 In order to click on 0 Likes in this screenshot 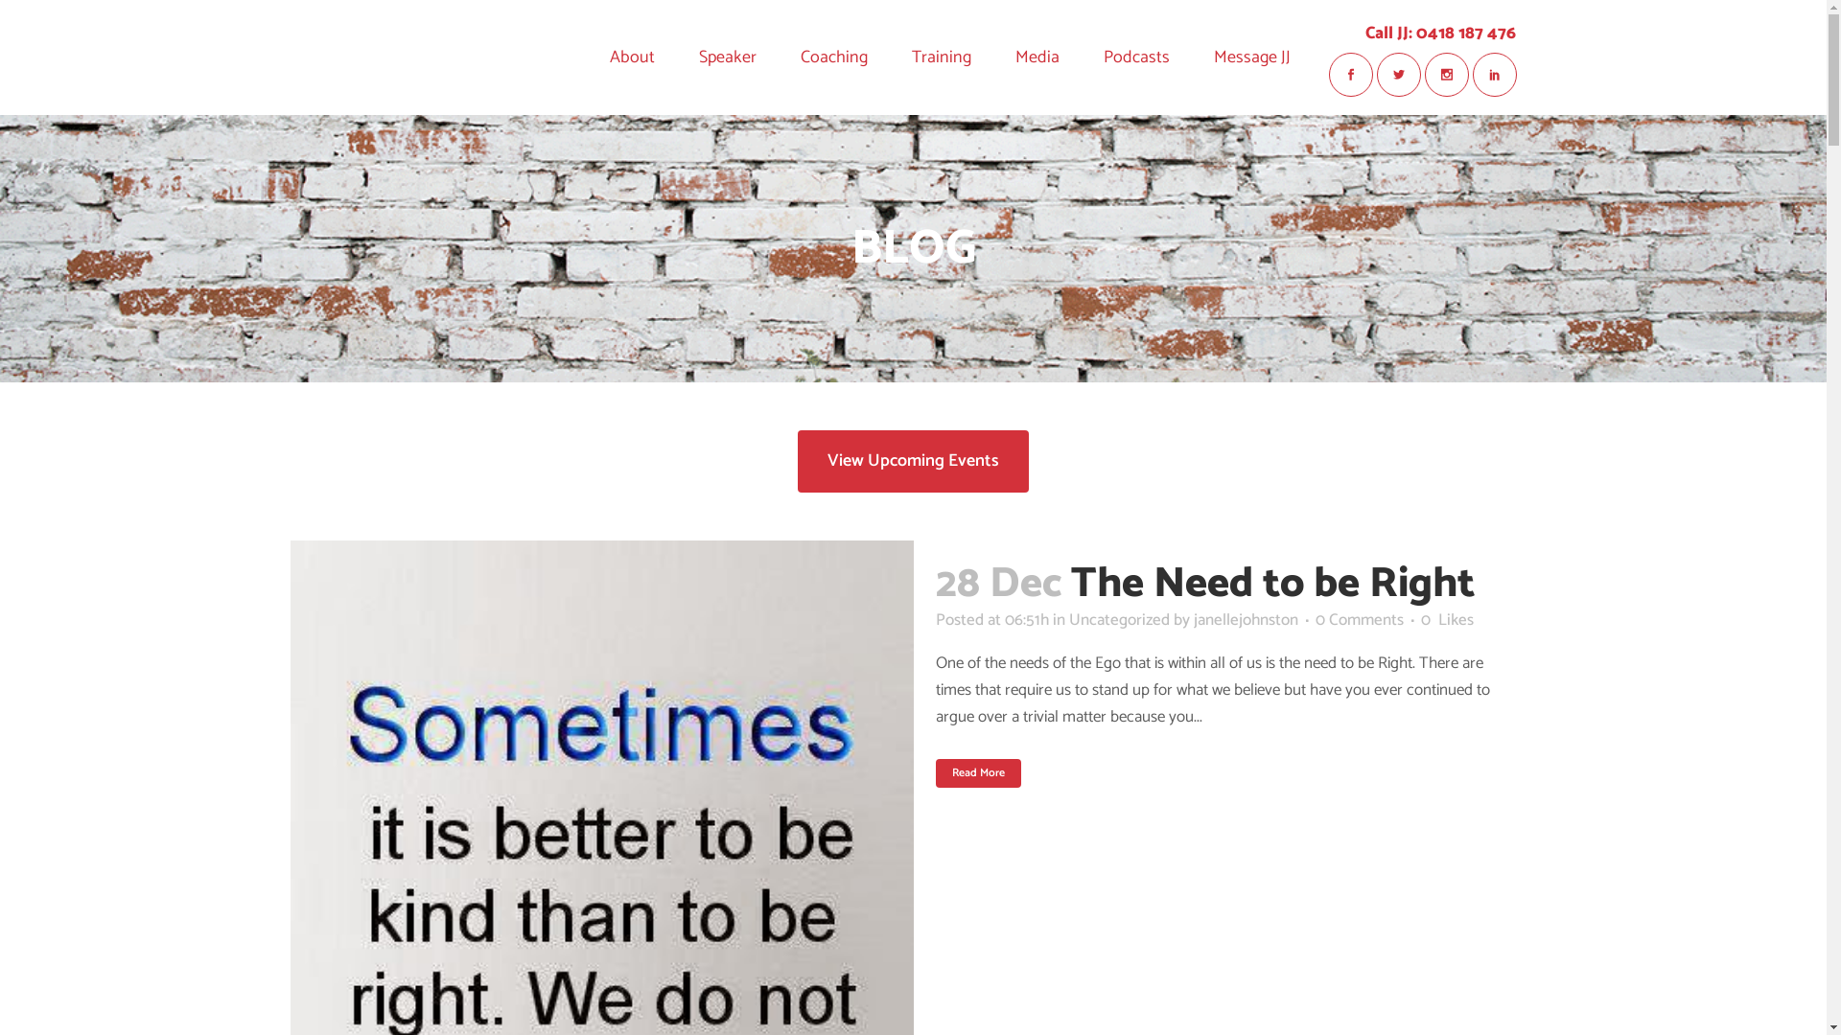, I will do `click(1448, 620)`.